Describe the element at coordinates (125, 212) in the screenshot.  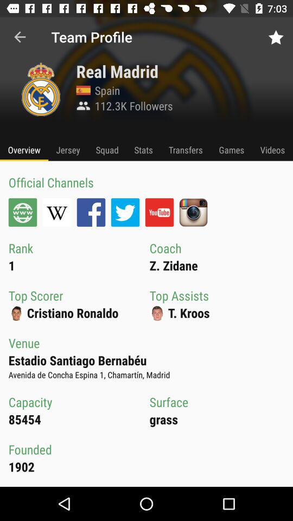
I see `open twitter` at that location.